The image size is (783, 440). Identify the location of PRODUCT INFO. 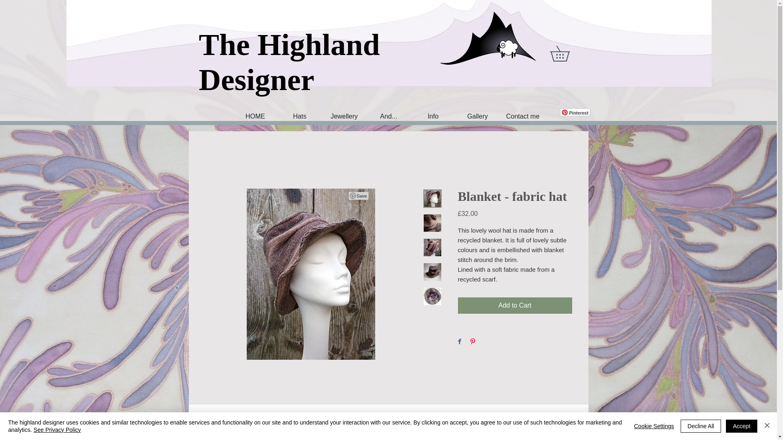
(388, 431).